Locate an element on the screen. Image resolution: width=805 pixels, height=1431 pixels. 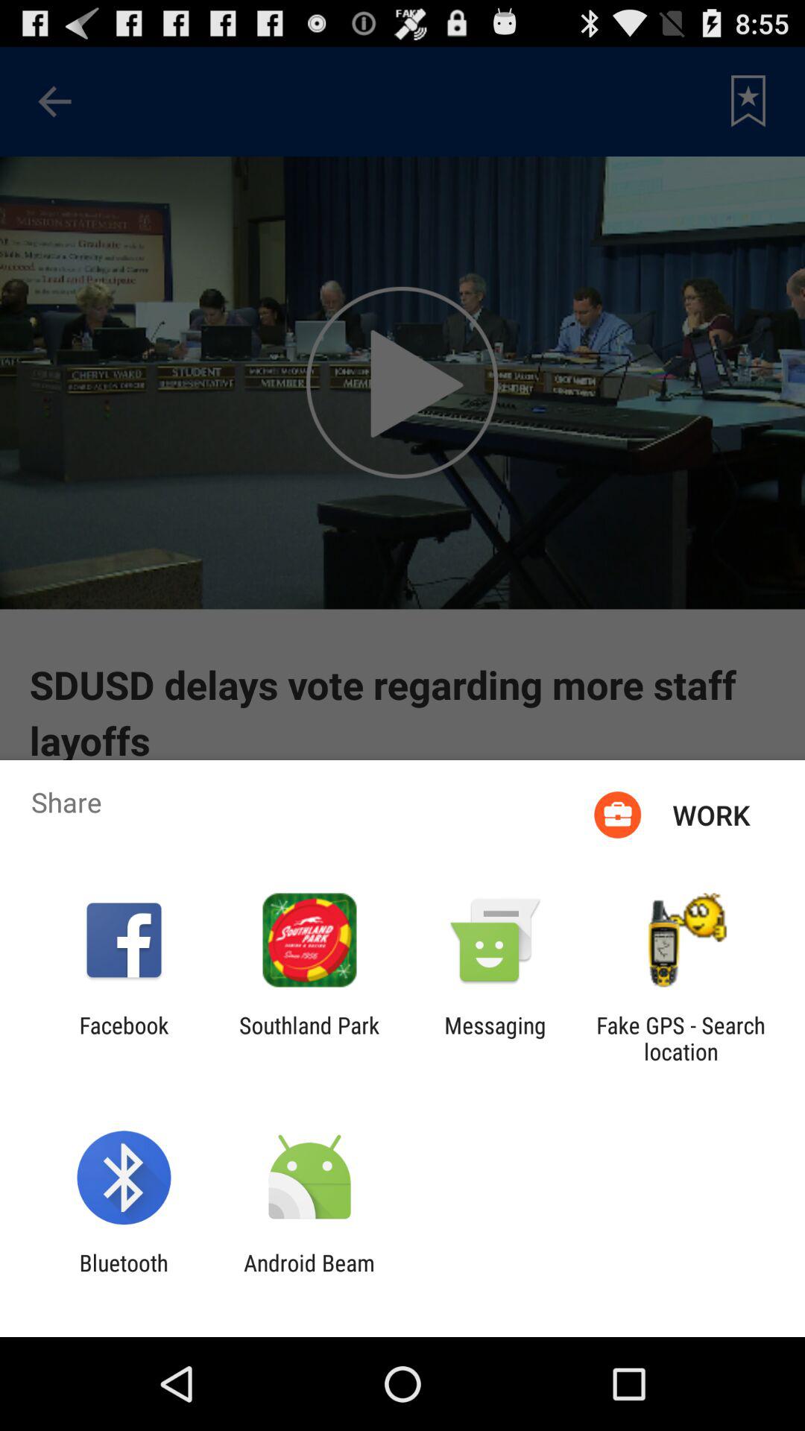
turn off the fake gps search app is located at coordinates (681, 1038).